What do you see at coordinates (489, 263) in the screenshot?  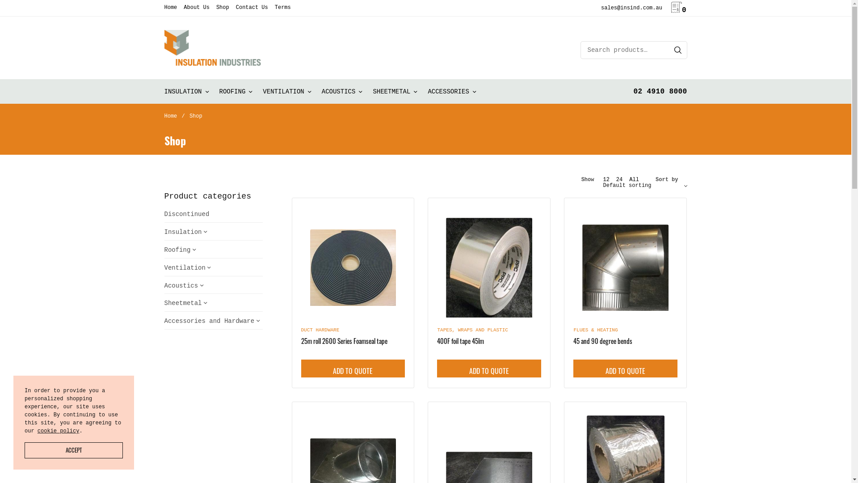 I see `400F foil tape 45lm` at bounding box center [489, 263].